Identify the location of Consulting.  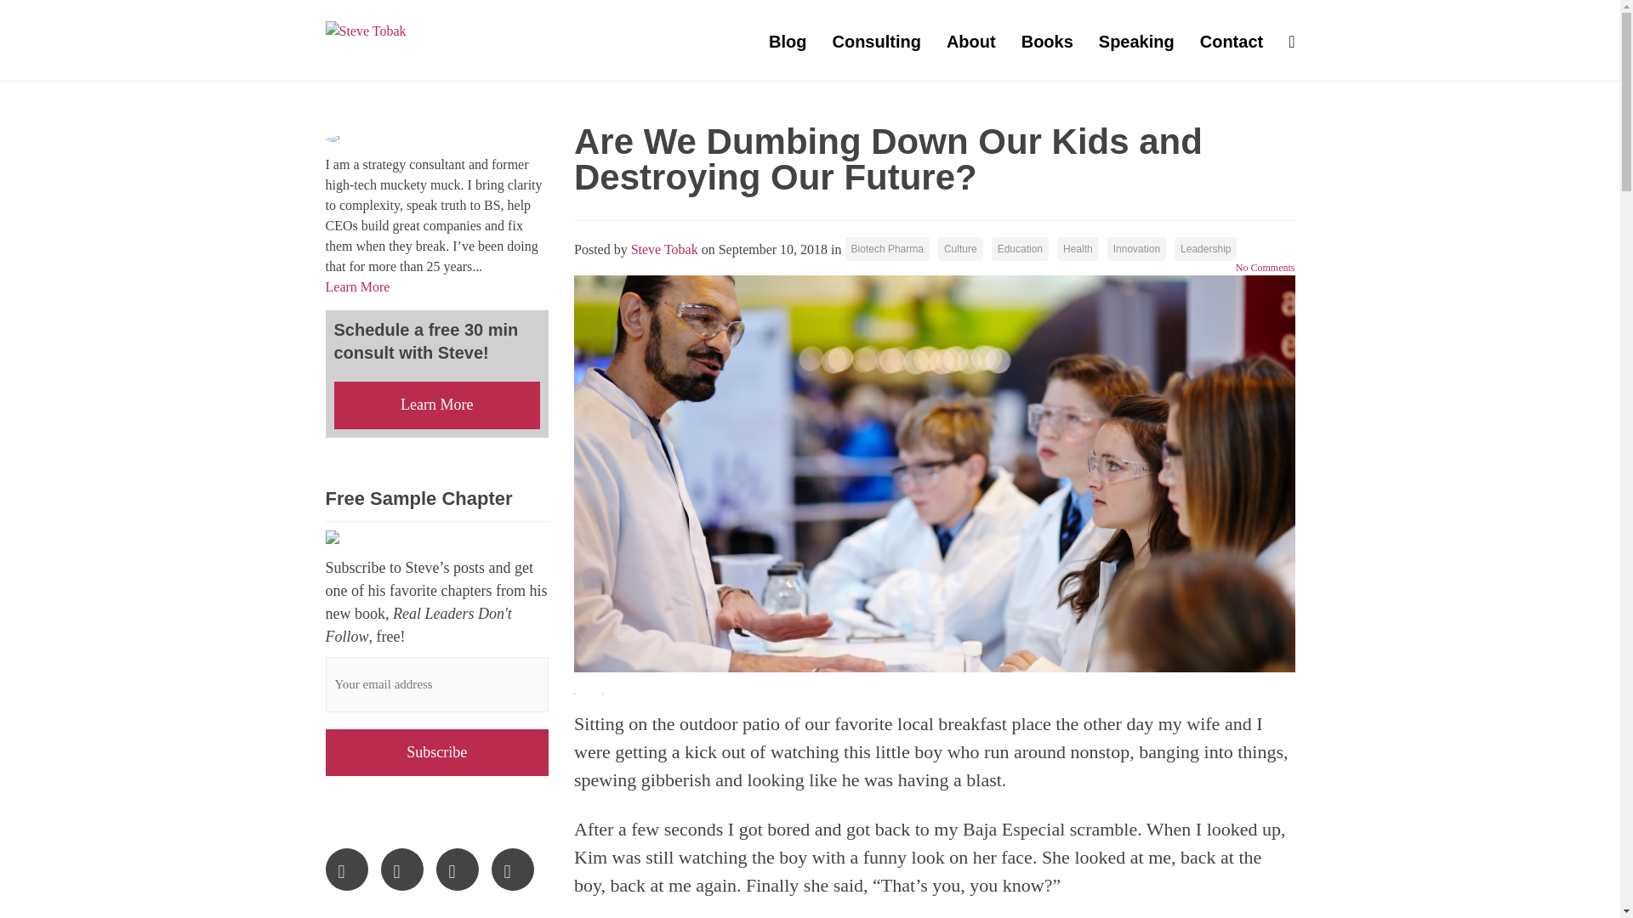
(876, 41).